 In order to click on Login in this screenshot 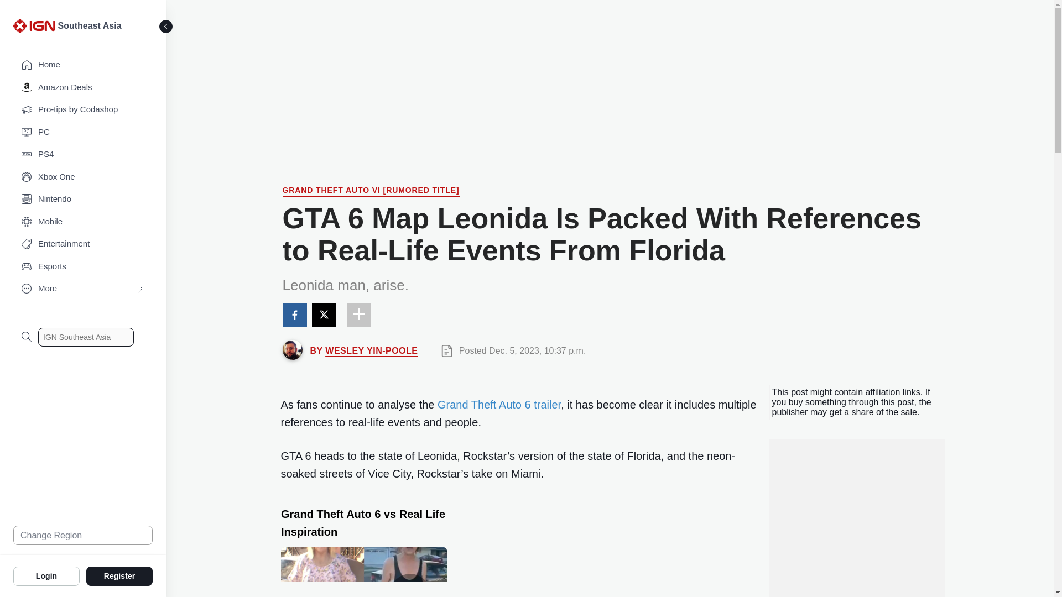, I will do `click(46, 575)`.